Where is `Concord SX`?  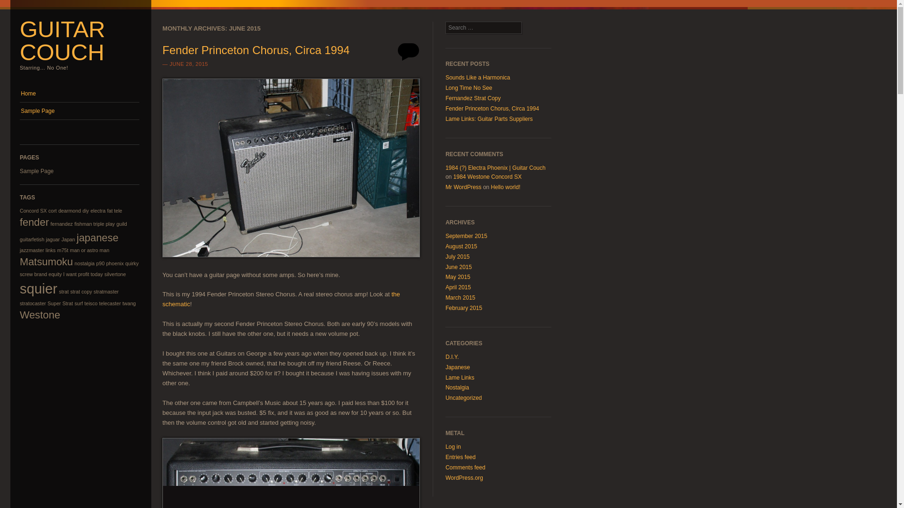
Concord SX is located at coordinates (33, 210).